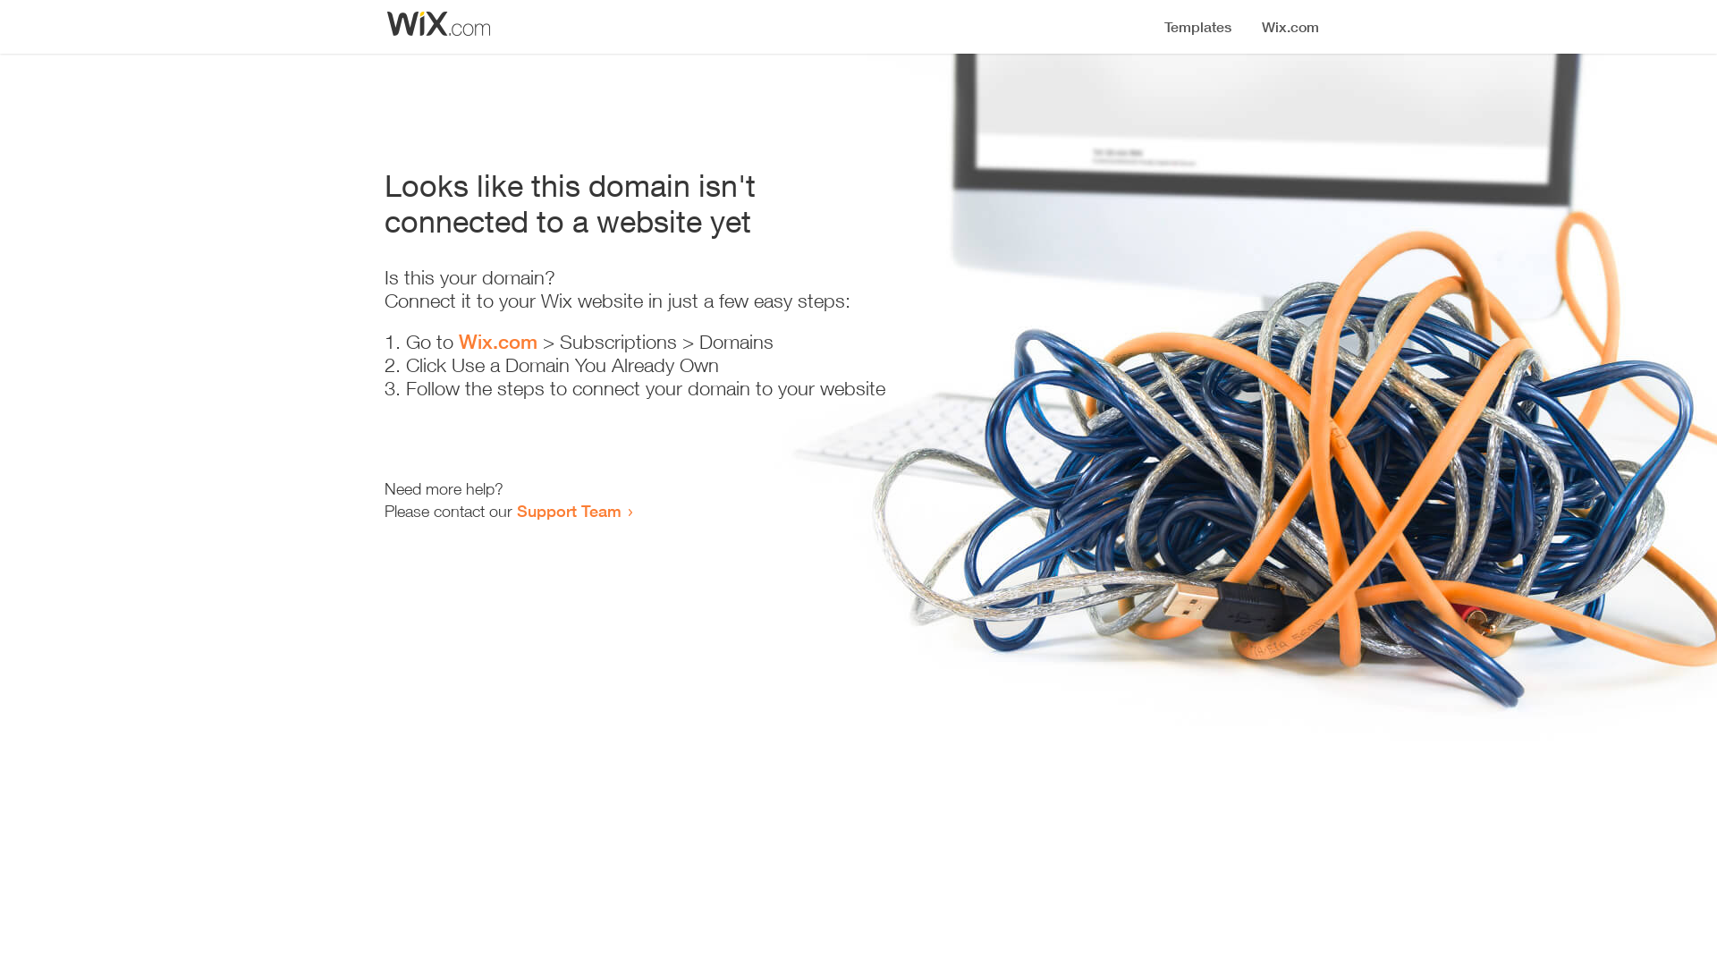 This screenshot has height=966, width=1717. What do you see at coordinates (569, 511) in the screenshot?
I see `Support Team` at bounding box center [569, 511].